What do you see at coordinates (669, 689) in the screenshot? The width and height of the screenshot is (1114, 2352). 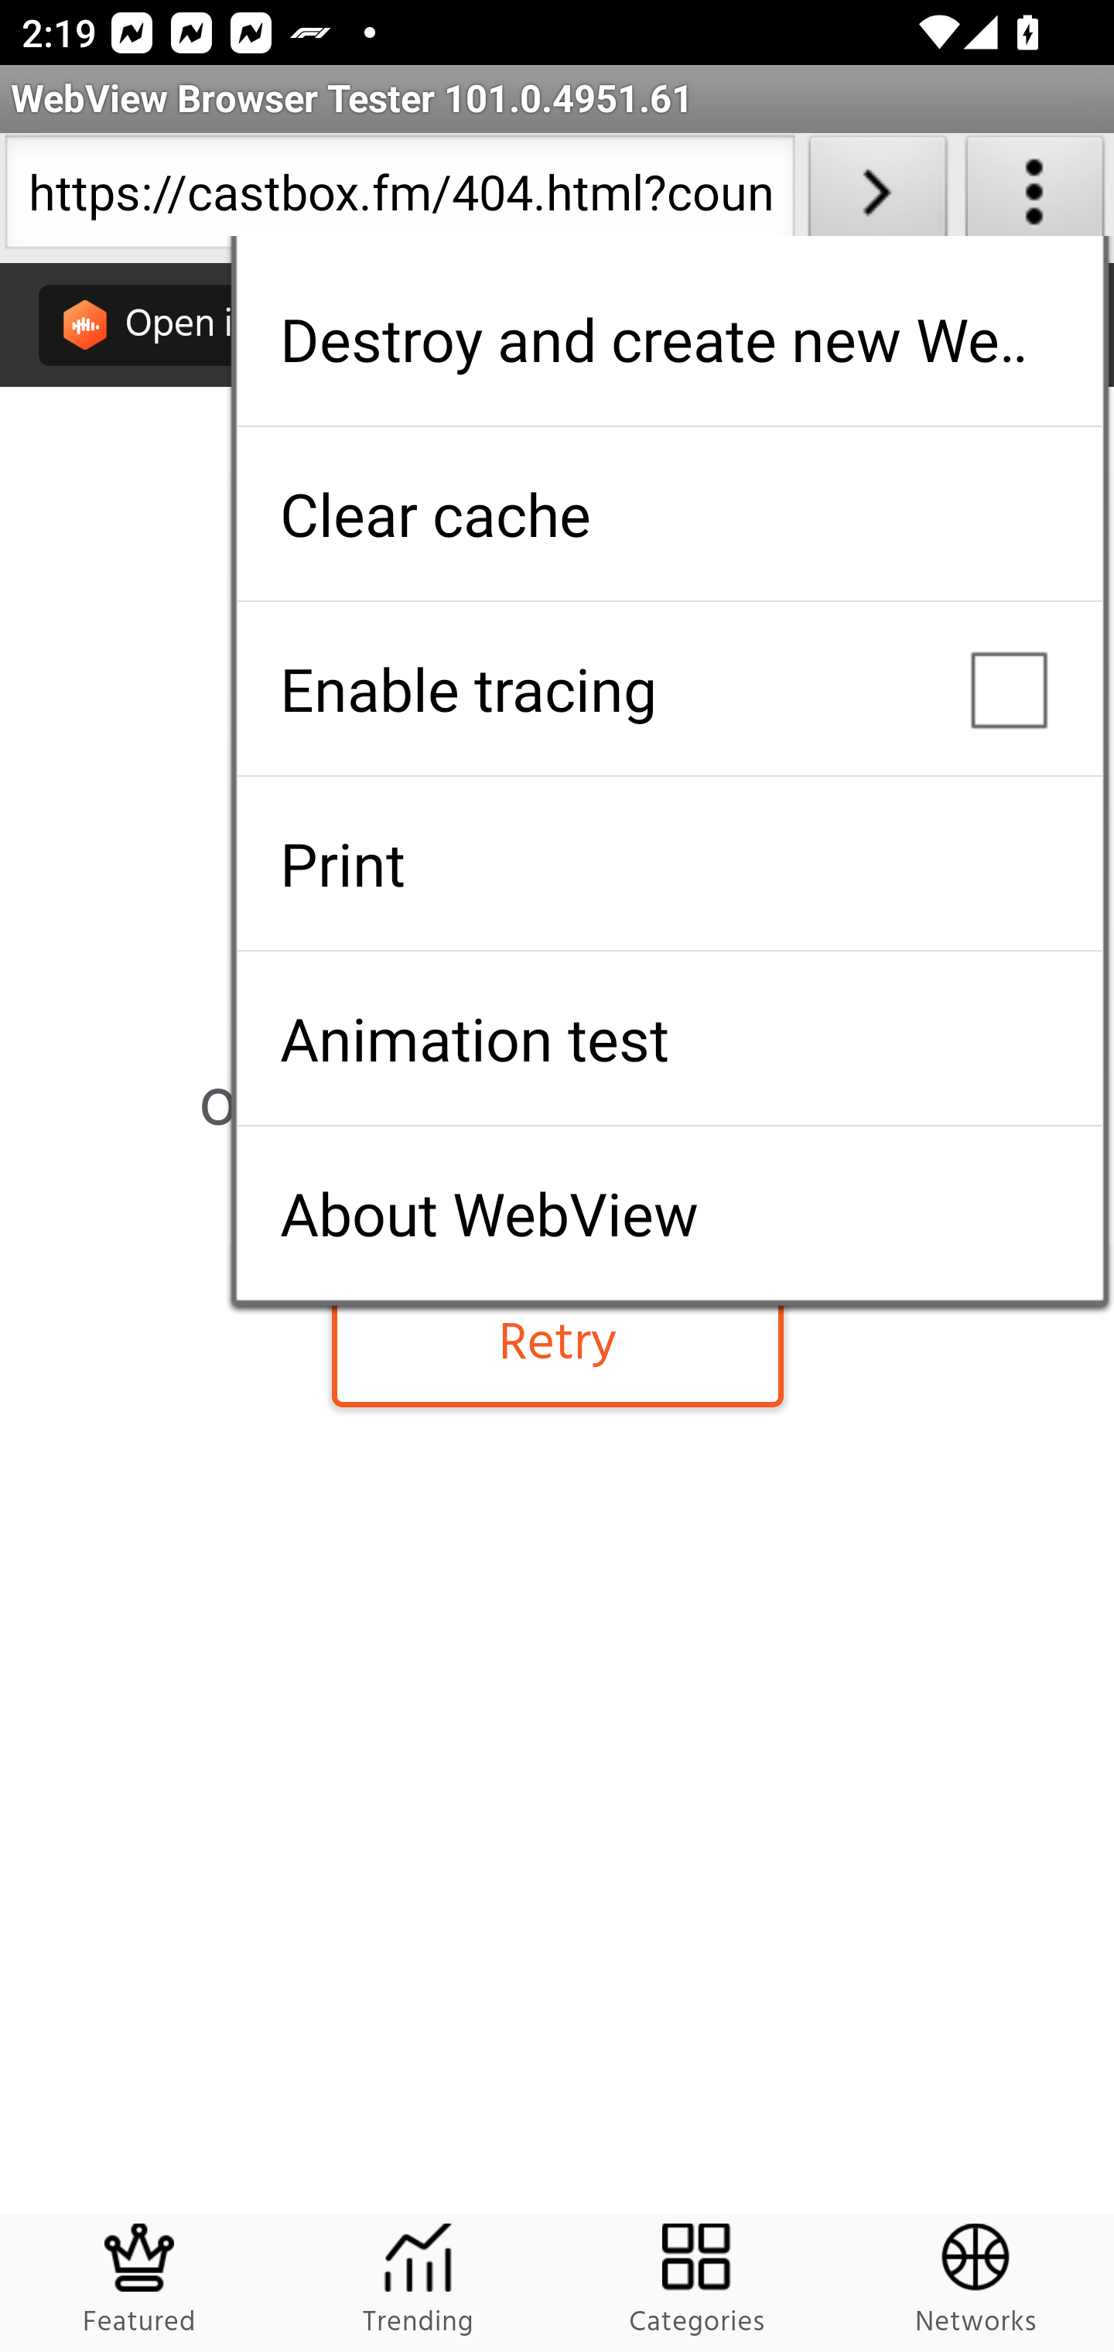 I see `Enable tracing` at bounding box center [669, 689].